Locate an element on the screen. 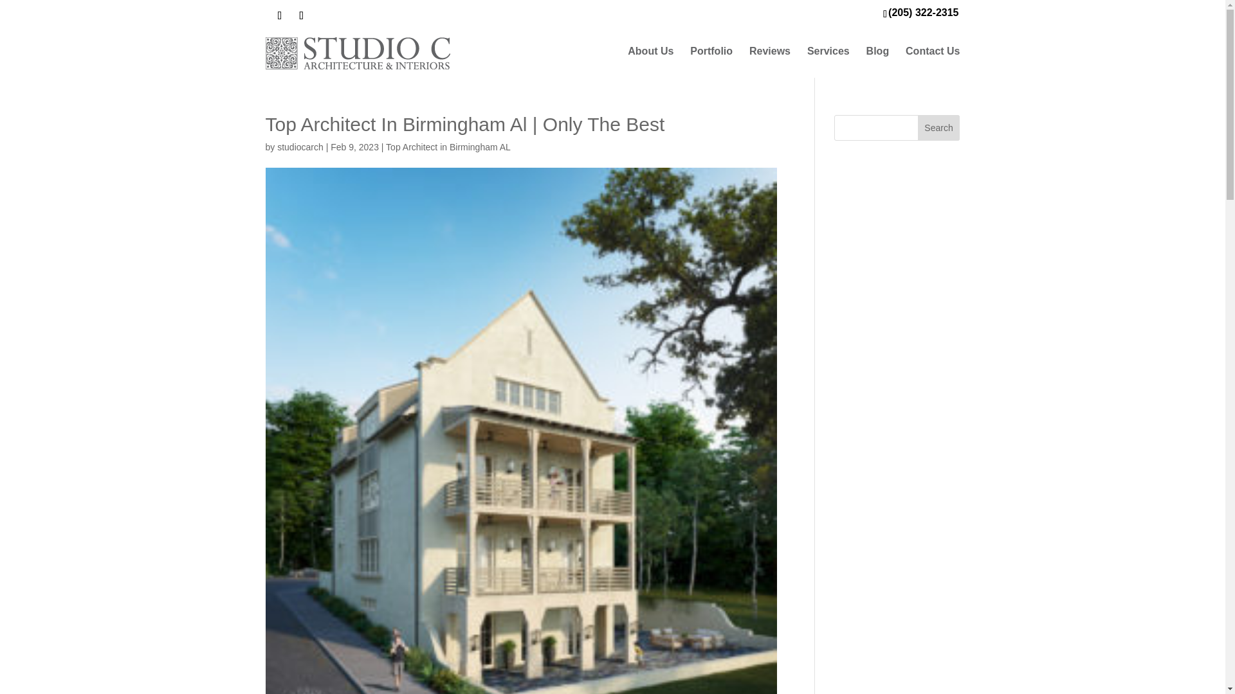  Top Architect in Birmingham AL is located at coordinates (448, 147).